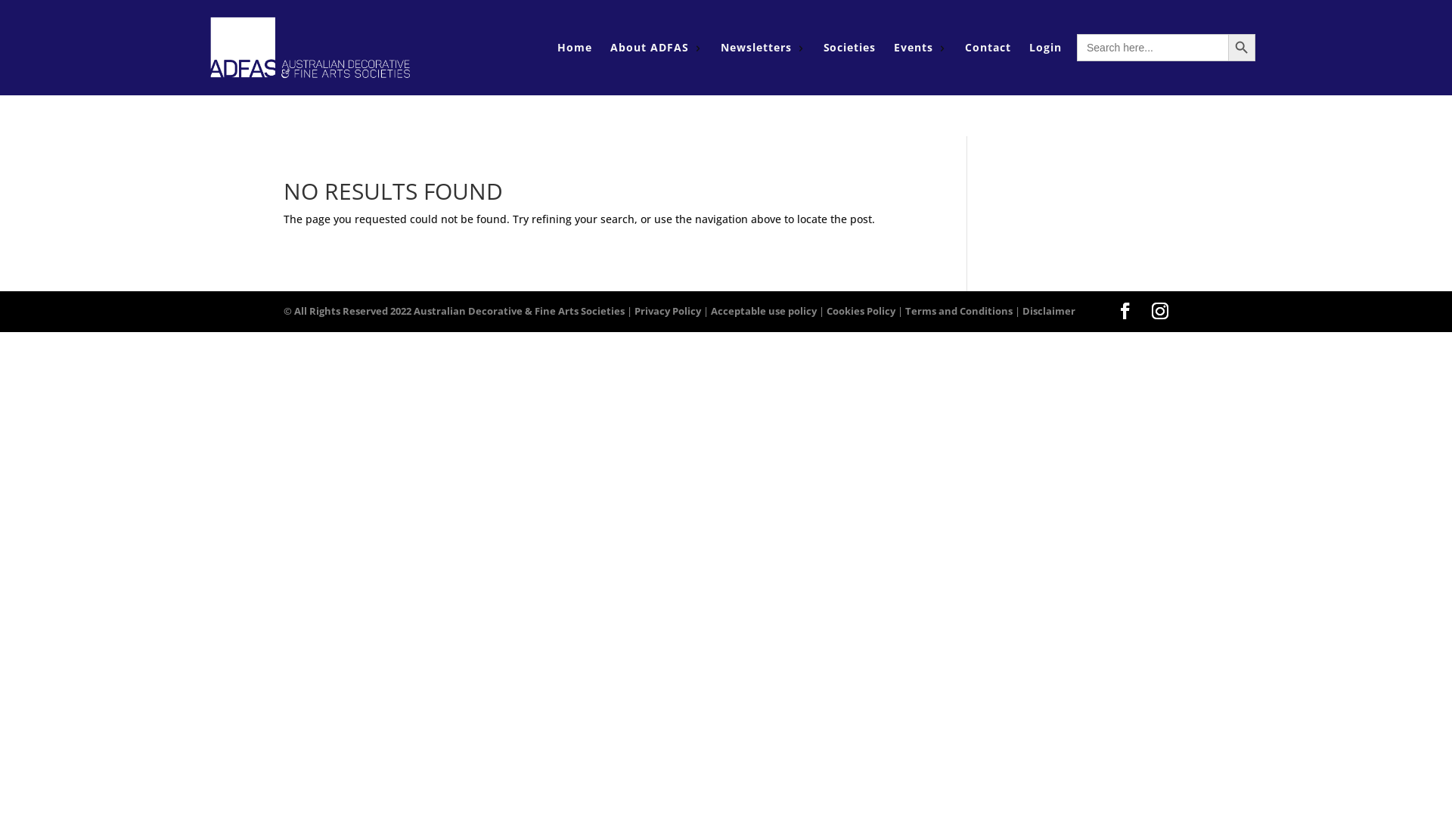  What do you see at coordinates (764, 311) in the screenshot?
I see `Acceptable use policy` at bounding box center [764, 311].